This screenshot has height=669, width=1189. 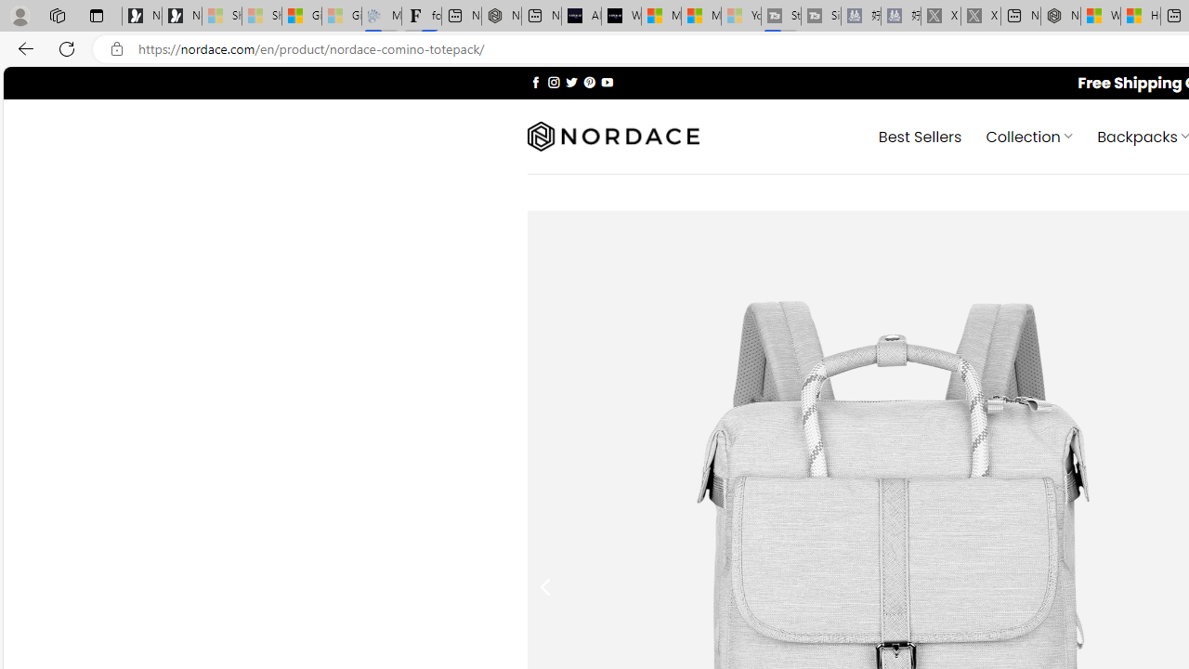 I want to click on X - Sleeping, so click(x=981, y=17).